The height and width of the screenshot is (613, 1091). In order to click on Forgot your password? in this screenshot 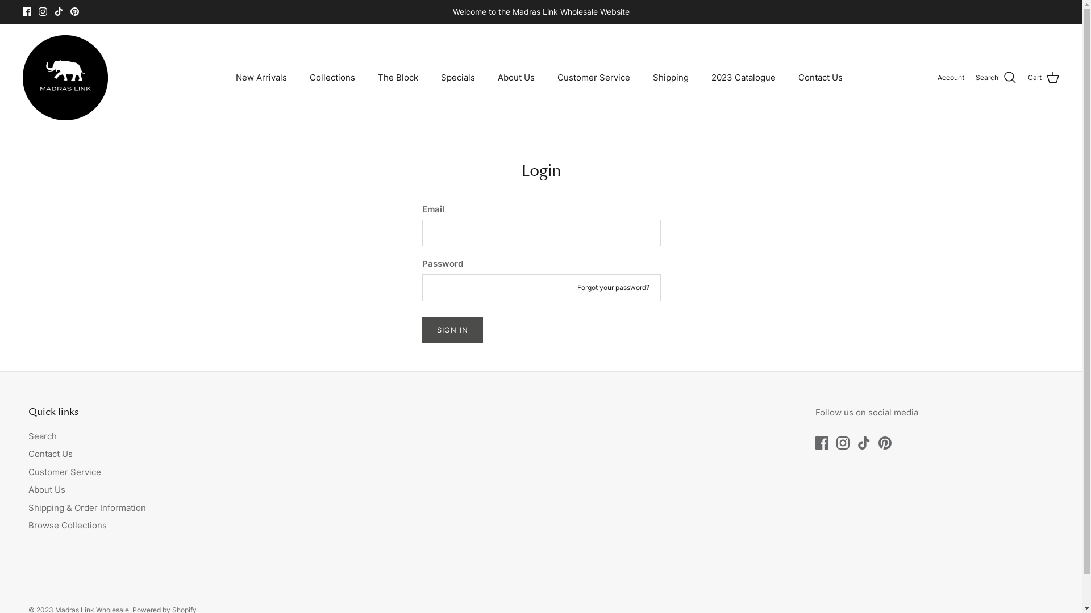, I will do `click(614, 287)`.